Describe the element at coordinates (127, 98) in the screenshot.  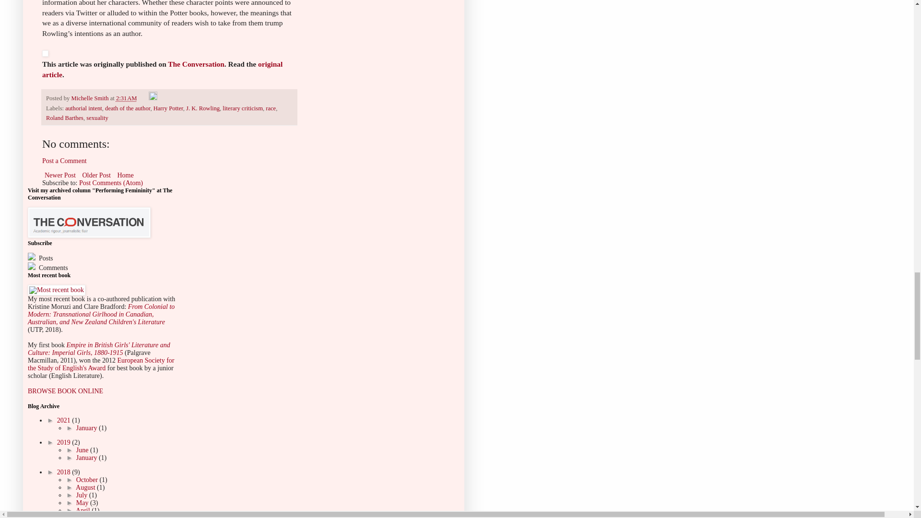
I see `permanent link` at that location.